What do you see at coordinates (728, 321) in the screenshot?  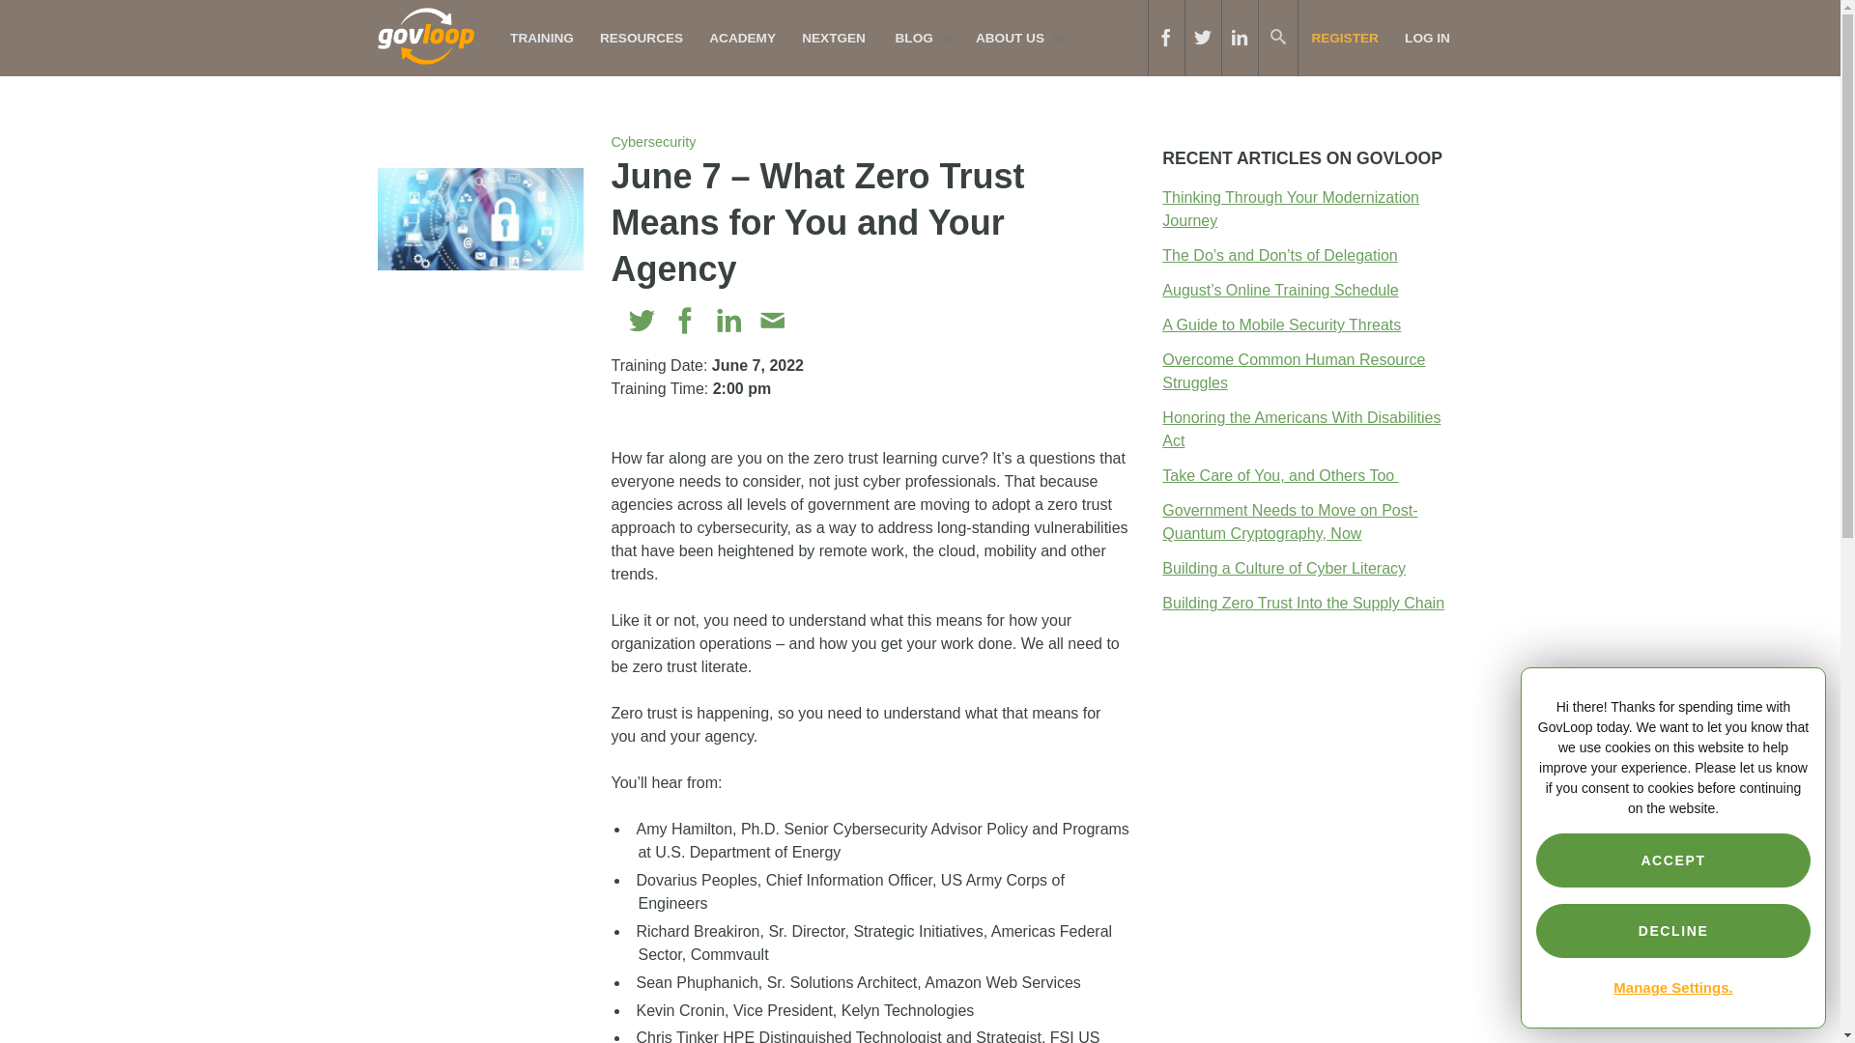 I see `Linkedin` at bounding box center [728, 321].